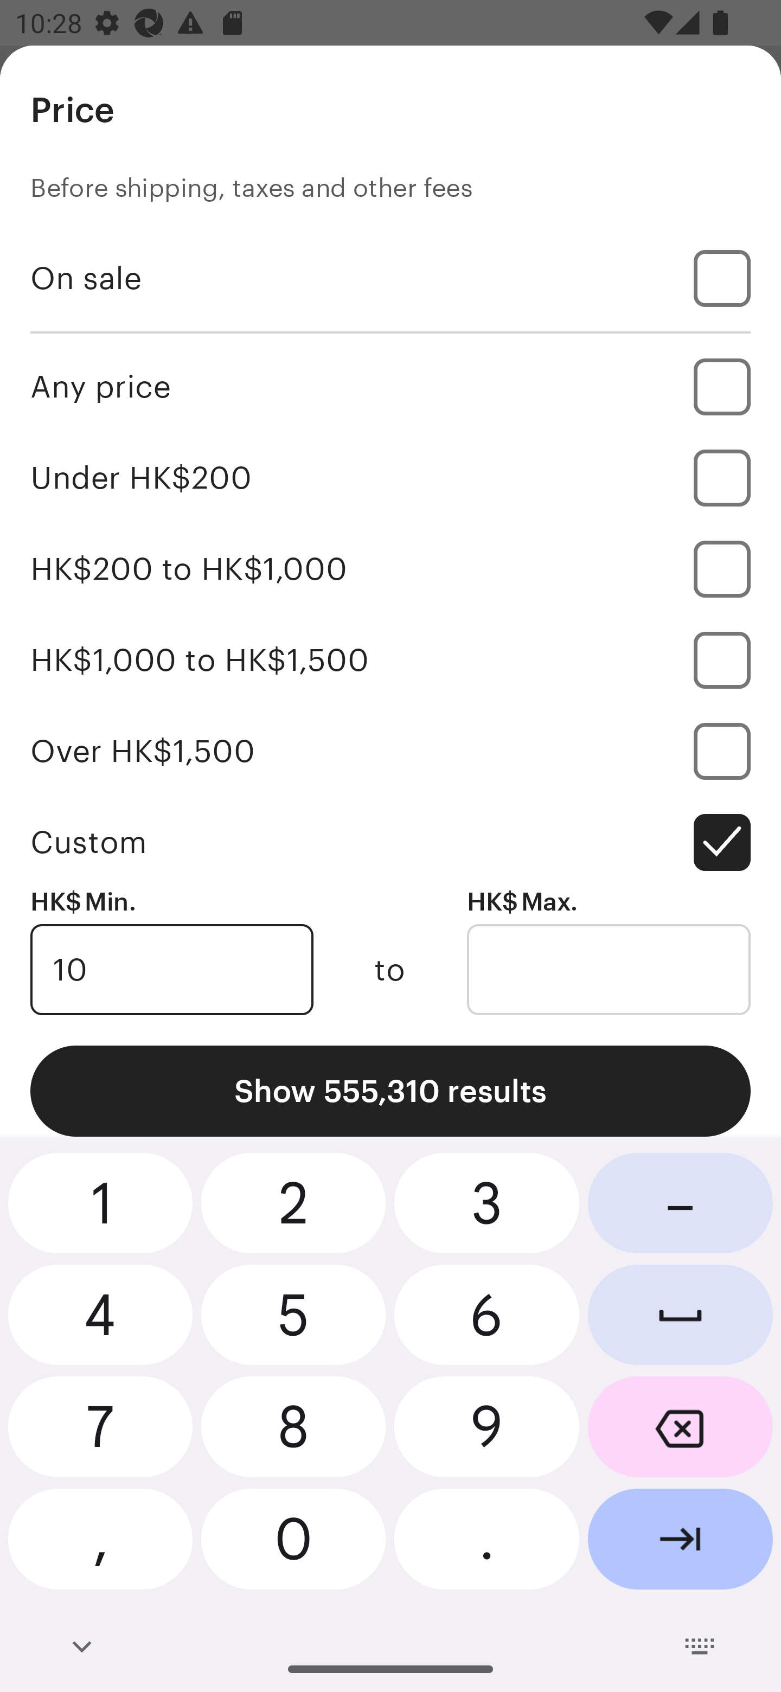 This screenshot has height=1692, width=781. What do you see at coordinates (390, 751) in the screenshot?
I see `Over HK$1,500` at bounding box center [390, 751].